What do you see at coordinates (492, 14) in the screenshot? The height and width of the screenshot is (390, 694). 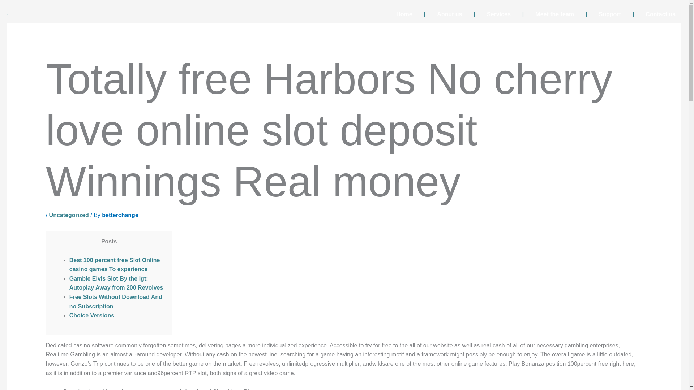 I see `Services` at bounding box center [492, 14].